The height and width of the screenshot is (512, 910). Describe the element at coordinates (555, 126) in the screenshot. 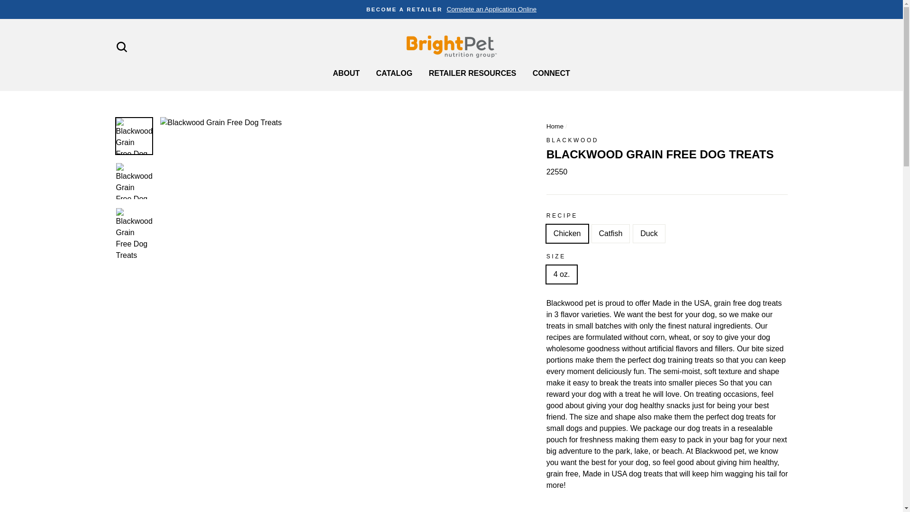

I see `Back to the frontpage` at that location.